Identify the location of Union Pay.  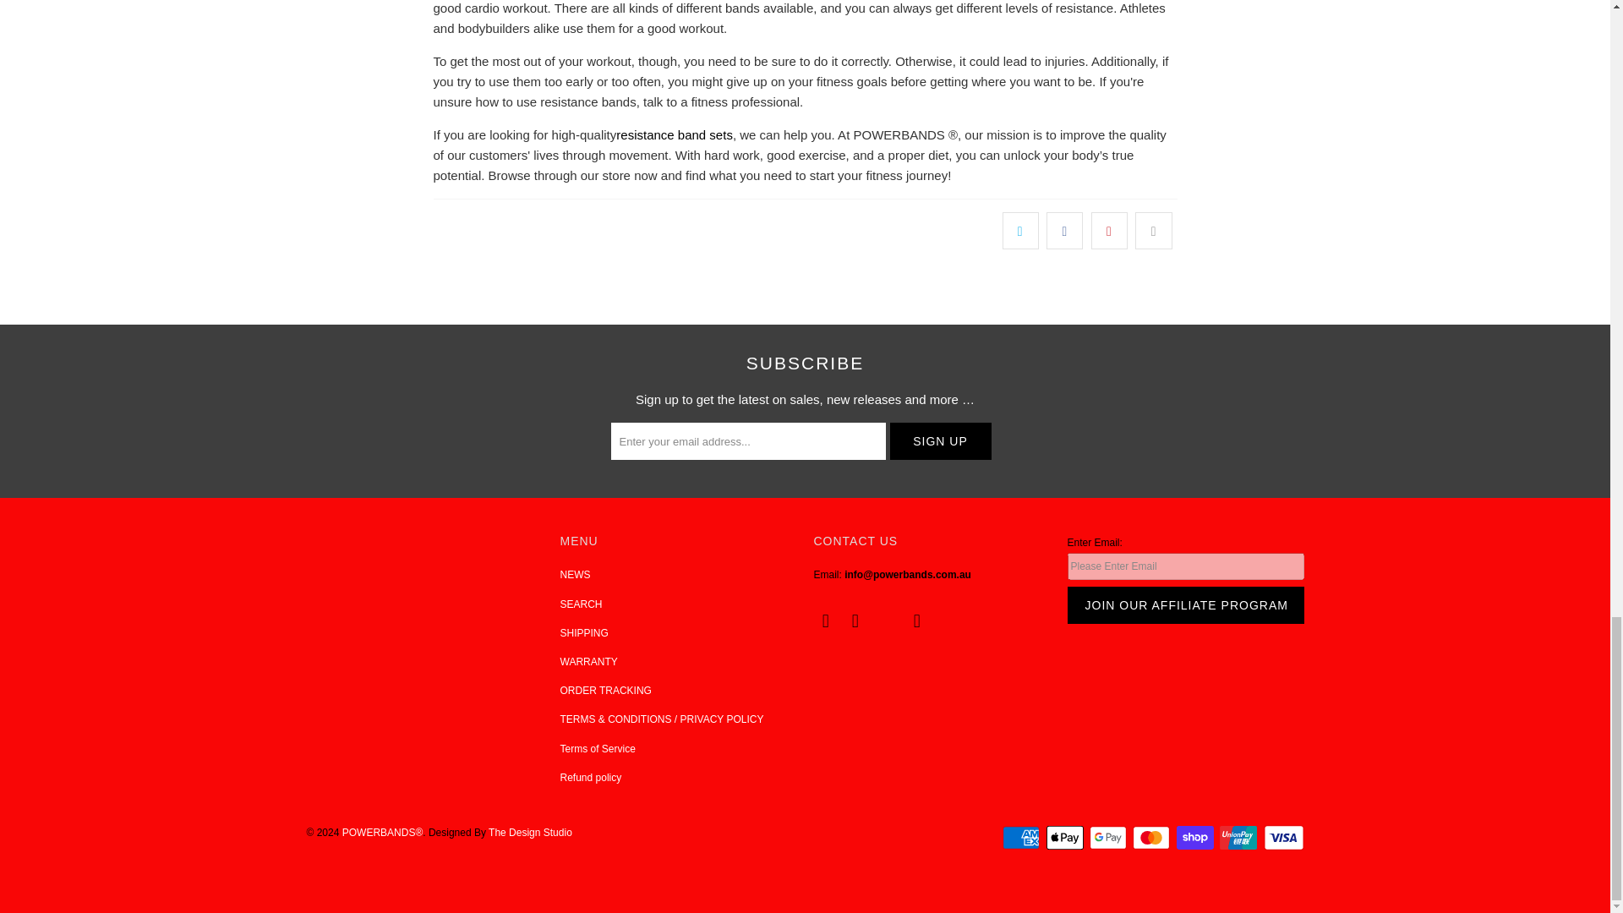
(1240, 837).